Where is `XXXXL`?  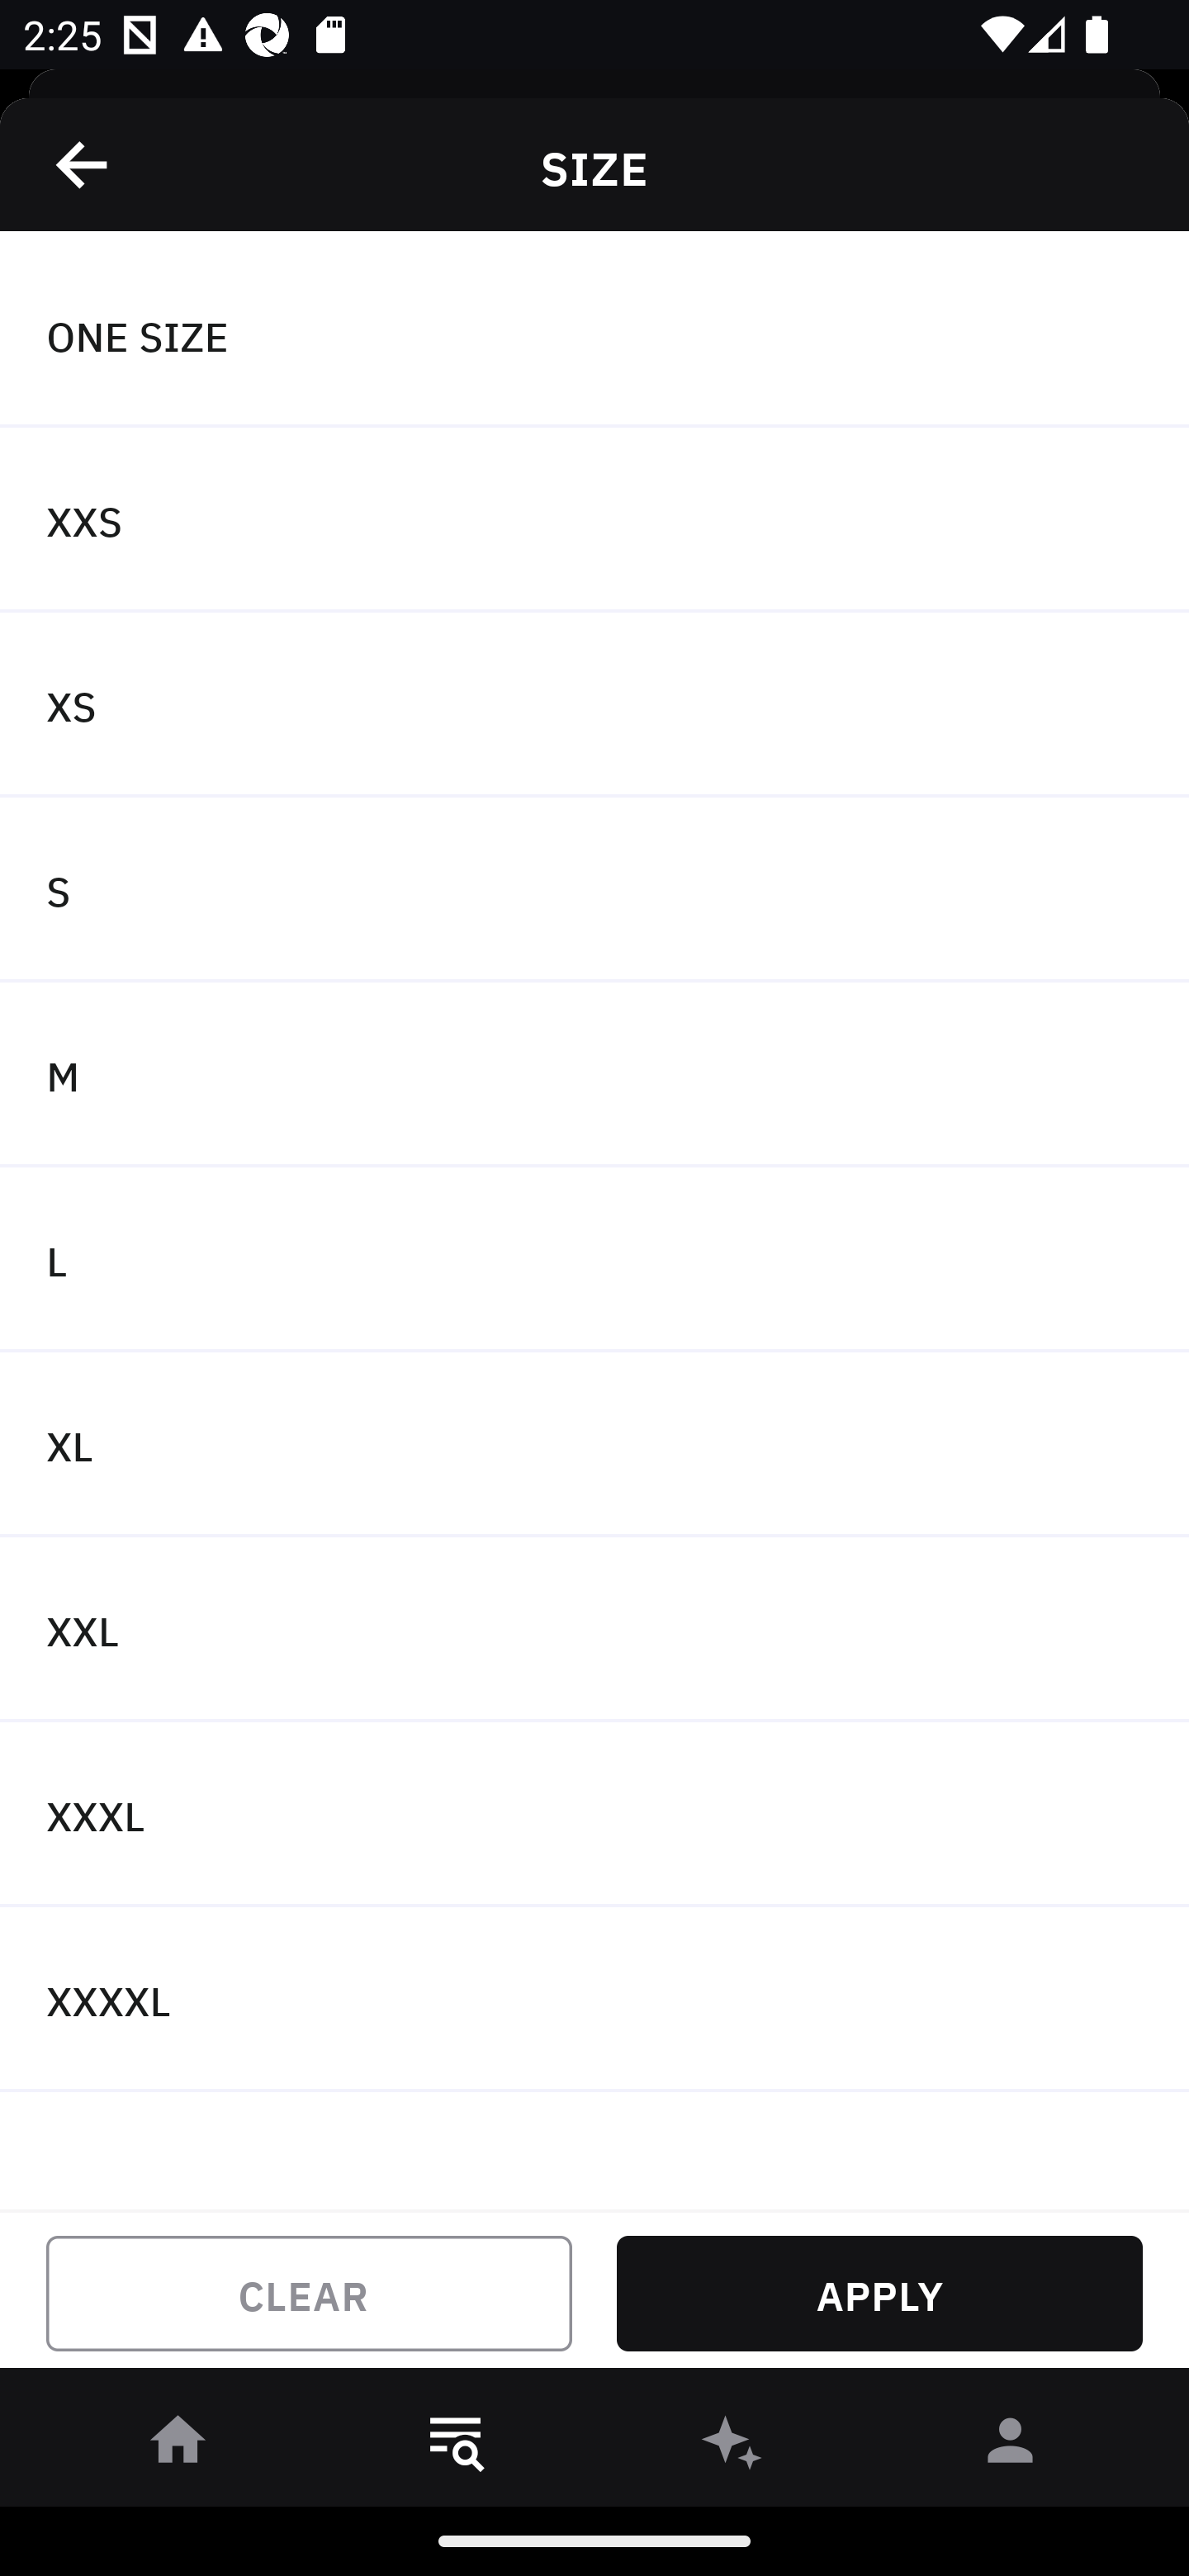
XXXXL is located at coordinates (594, 1998).